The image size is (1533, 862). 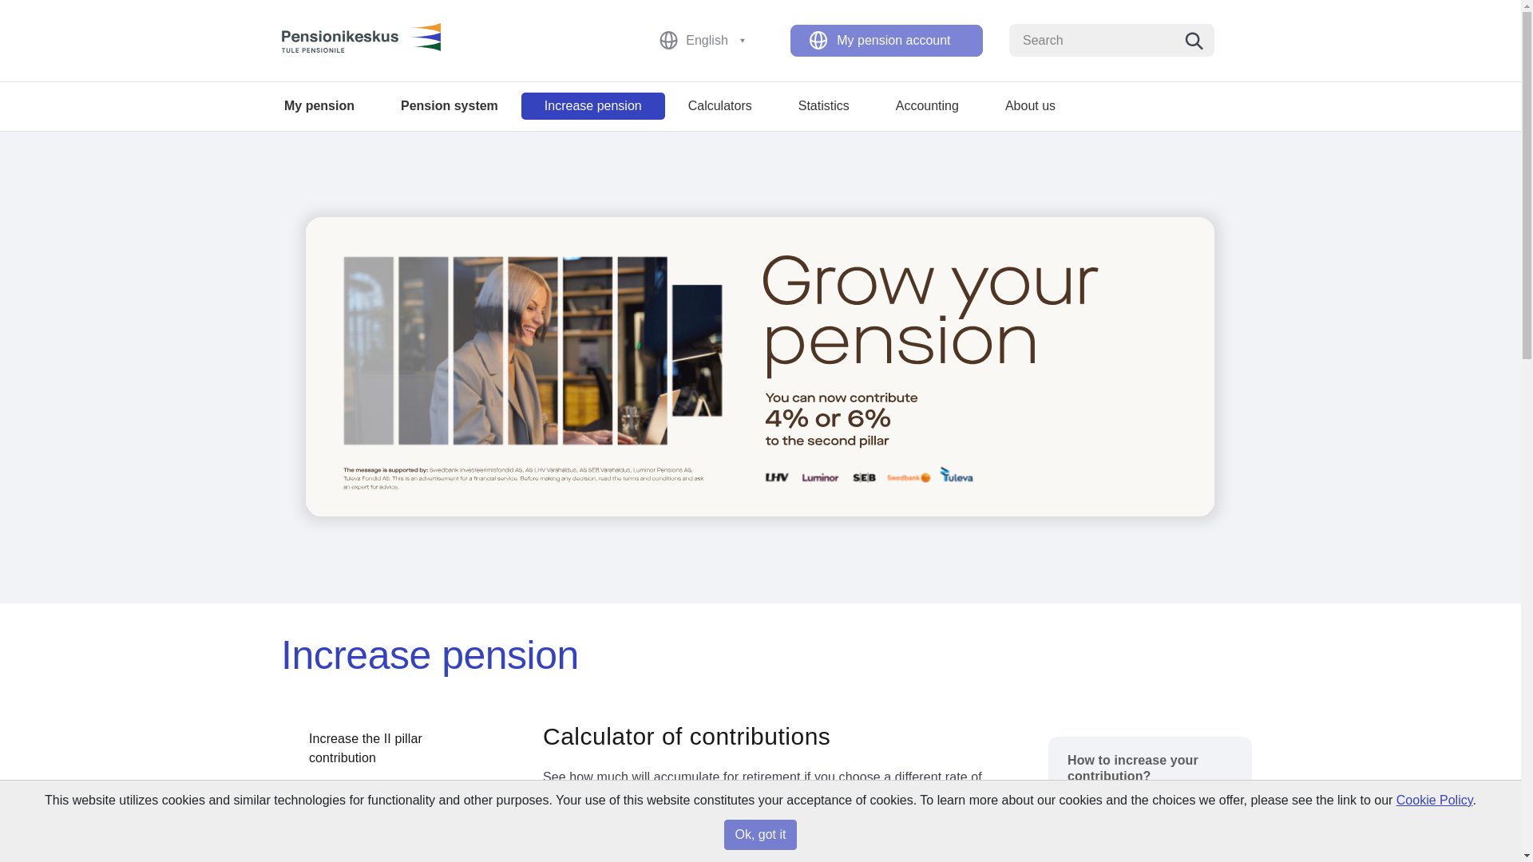 What do you see at coordinates (319, 105) in the screenshot?
I see `My pension` at bounding box center [319, 105].